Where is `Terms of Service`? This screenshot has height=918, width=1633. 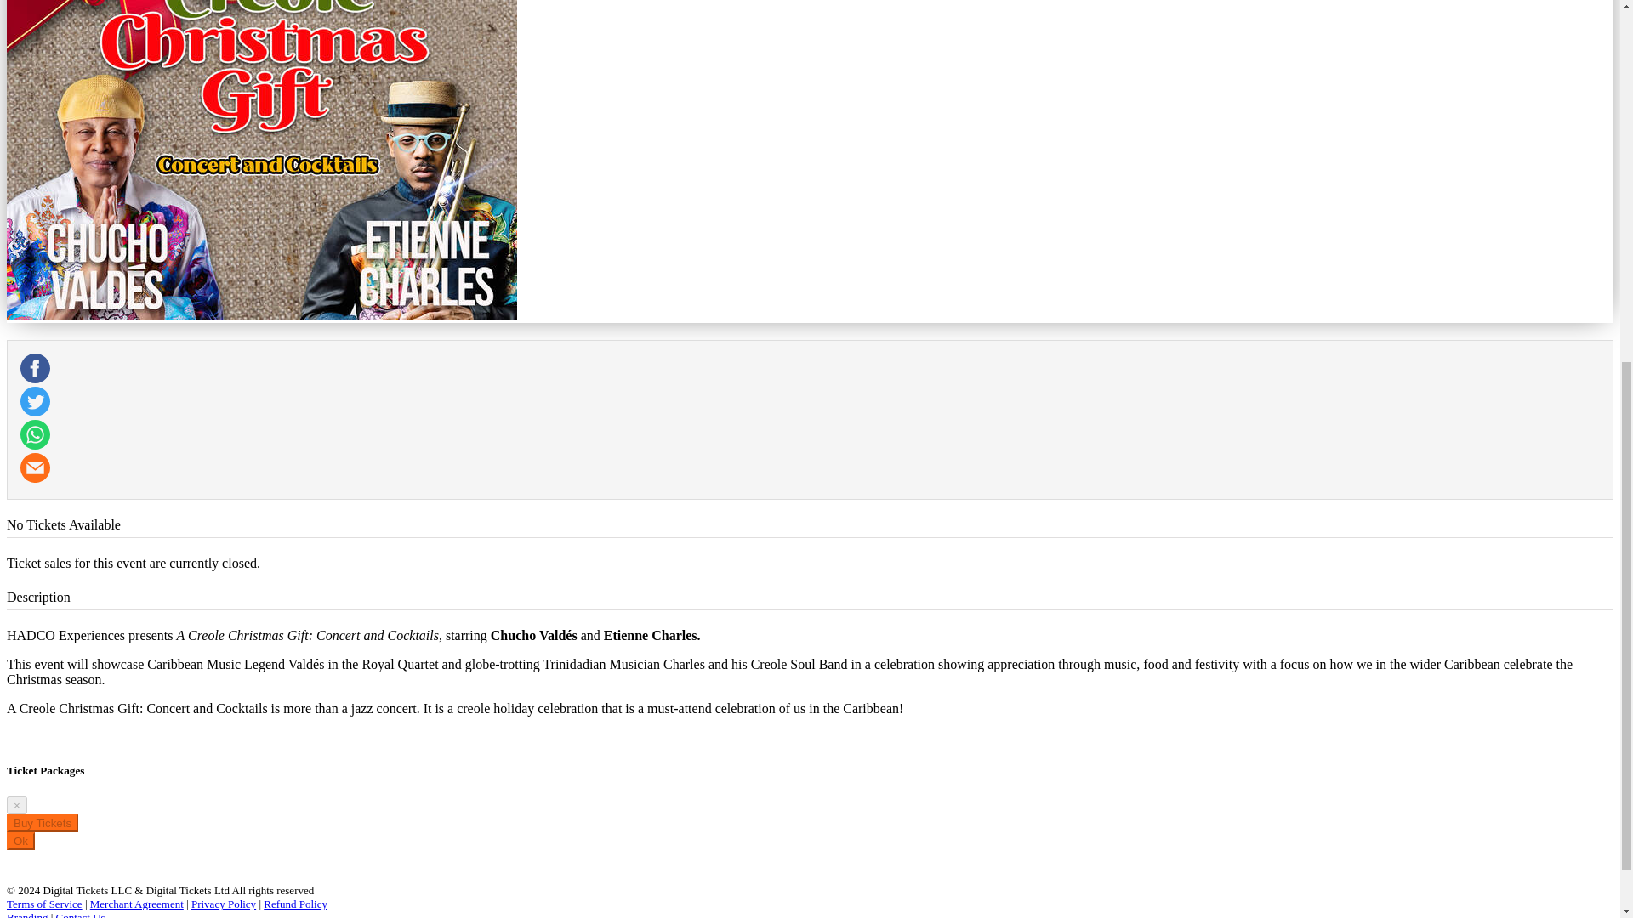 Terms of Service is located at coordinates (44, 904).